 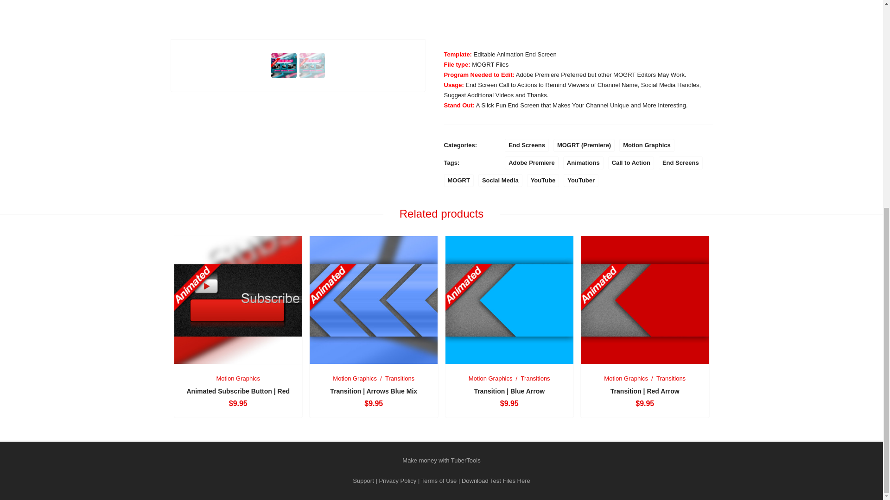 What do you see at coordinates (580, 180) in the screenshot?
I see `YouTuber` at bounding box center [580, 180].